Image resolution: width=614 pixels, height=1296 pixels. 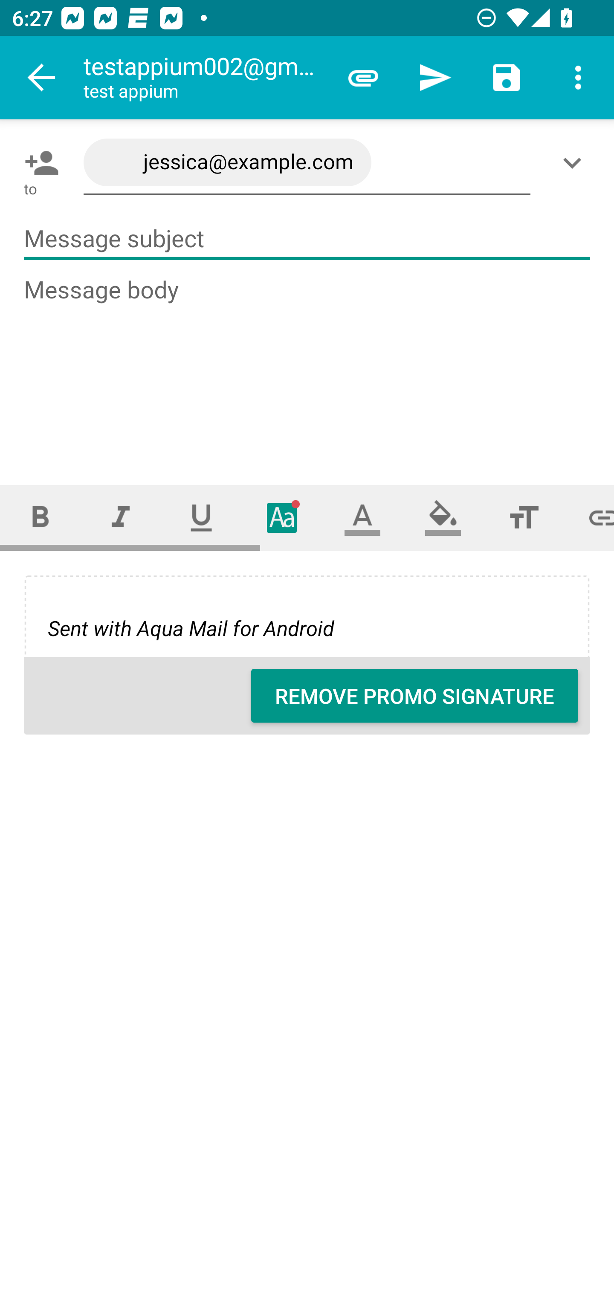 What do you see at coordinates (42, 78) in the screenshot?
I see `Navigate up` at bounding box center [42, 78].